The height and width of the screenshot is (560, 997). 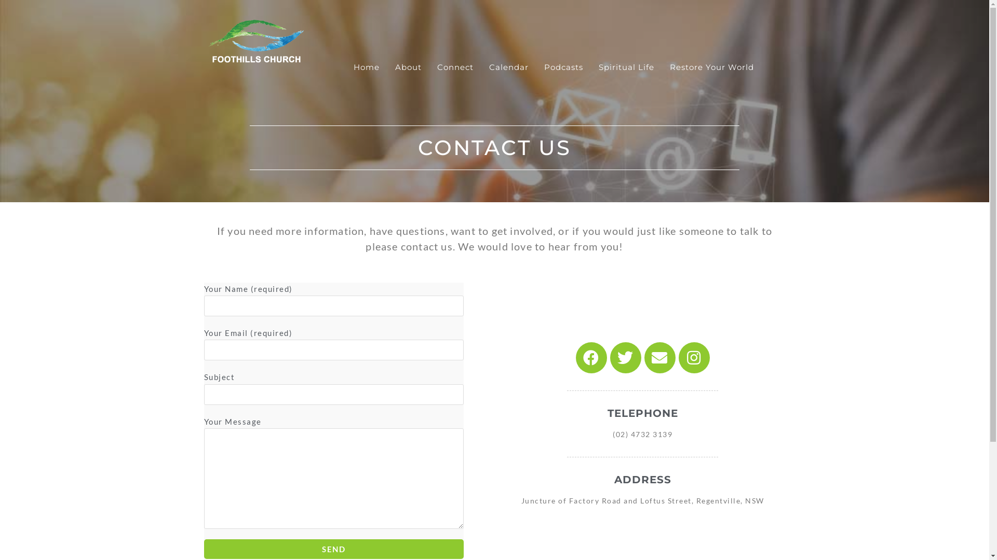 I want to click on Spiritual Life, so click(x=626, y=67).